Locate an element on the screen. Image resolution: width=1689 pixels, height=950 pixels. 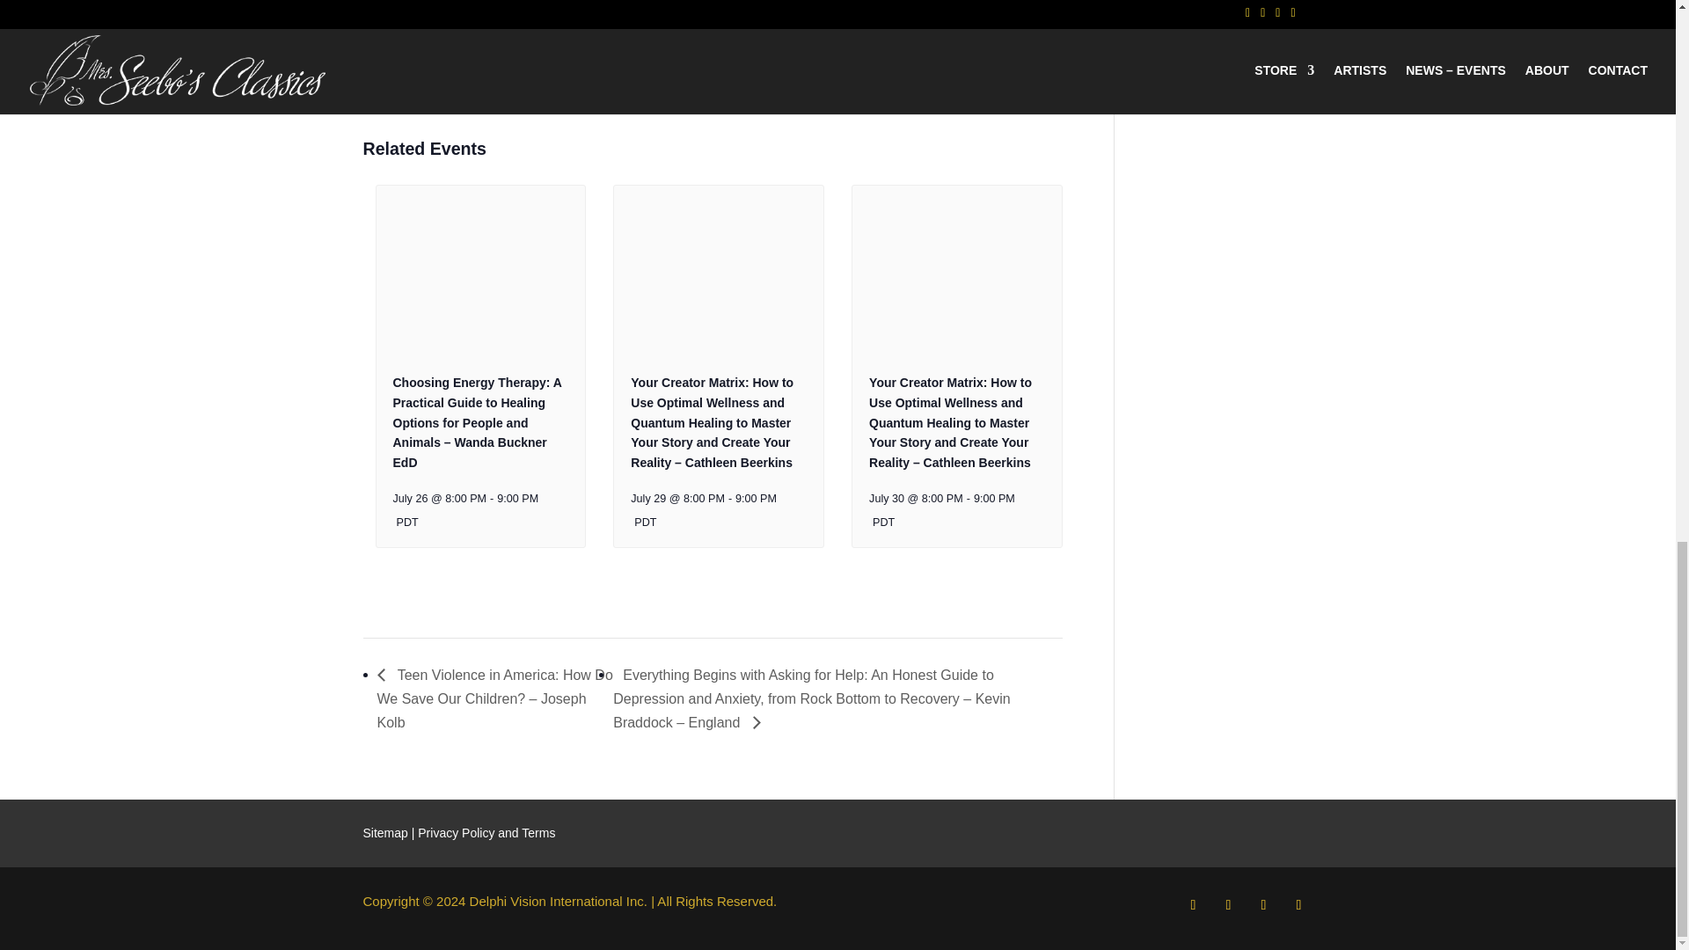
Follow on Instagram is located at coordinates (1263, 905).